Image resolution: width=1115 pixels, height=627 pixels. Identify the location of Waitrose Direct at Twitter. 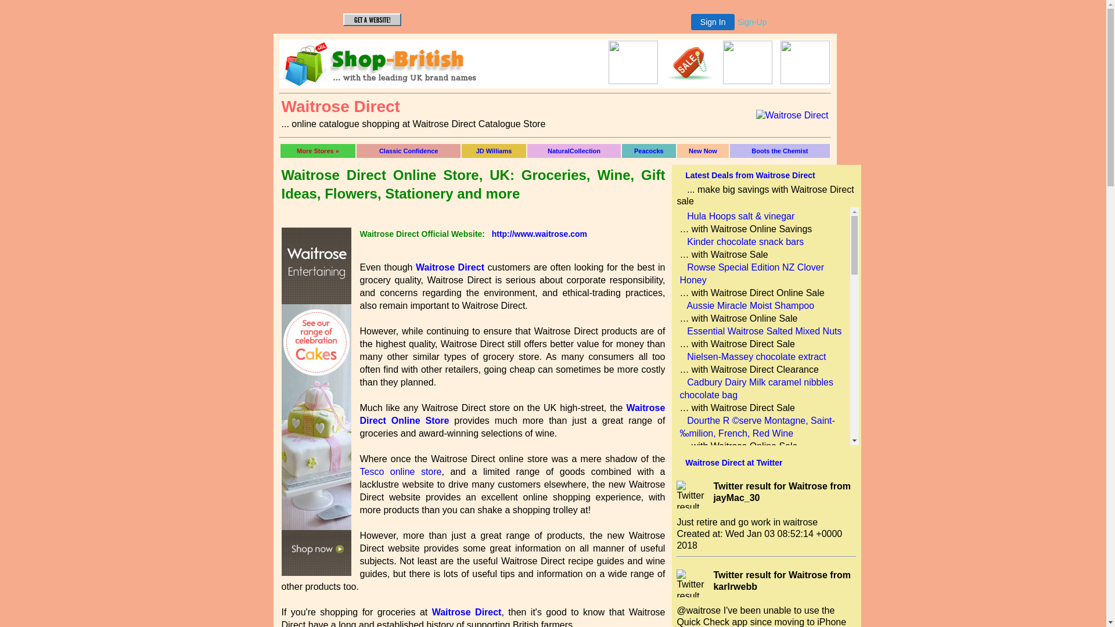
(734, 463).